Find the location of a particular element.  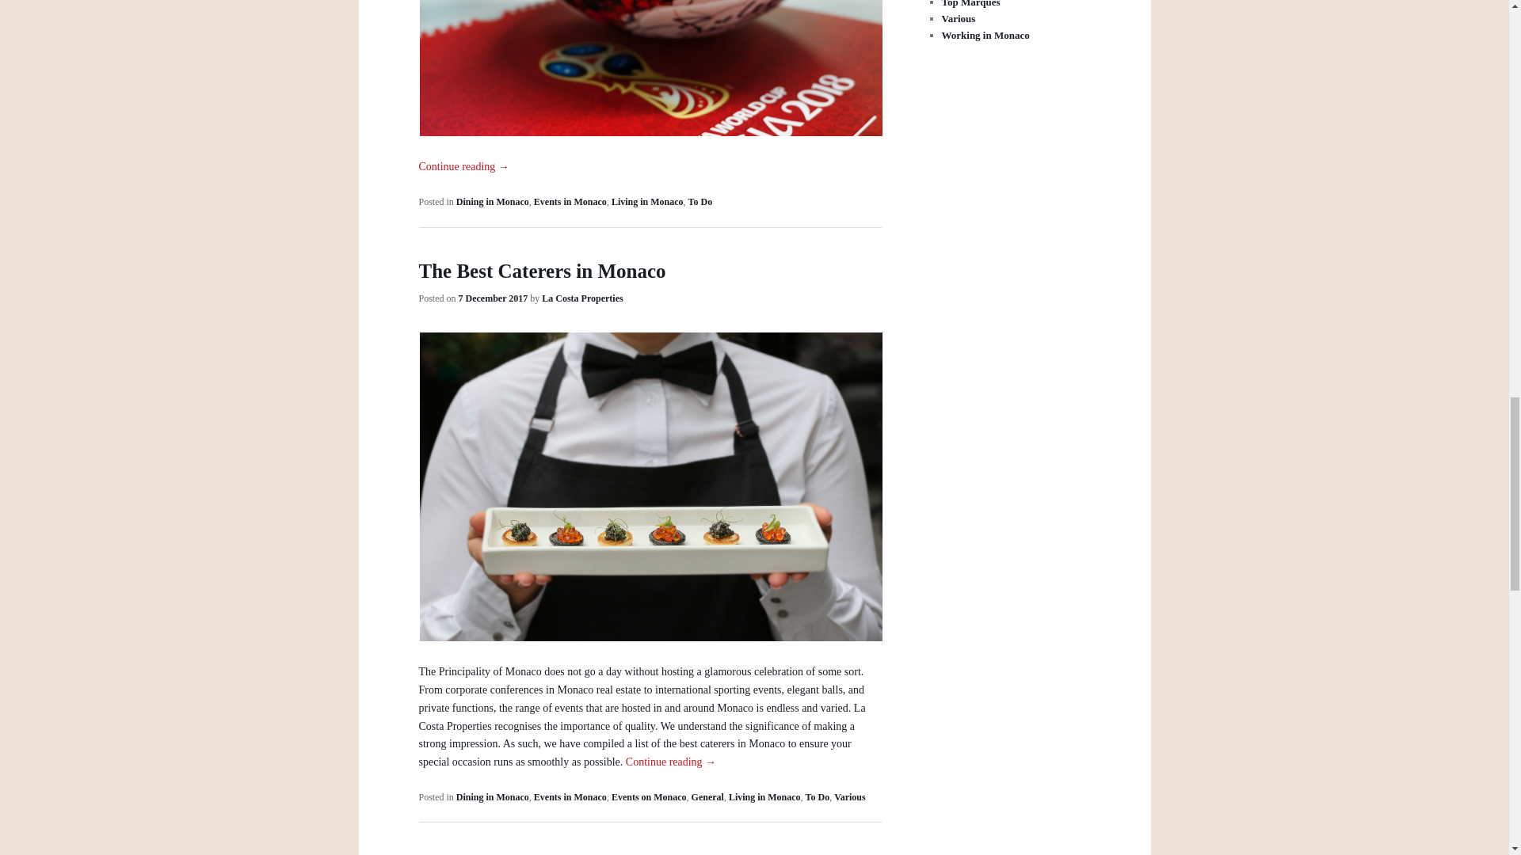

Permalink to The Best Caterers in Monaco is located at coordinates (542, 271).